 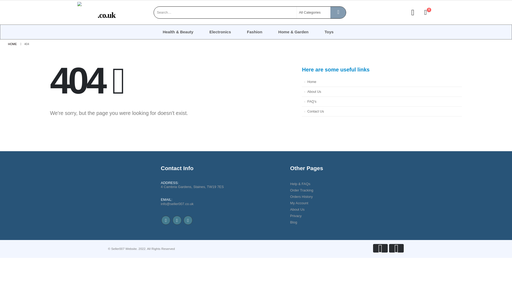 What do you see at coordinates (12, 44) in the screenshot?
I see `Go to Home Page` at bounding box center [12, 44].